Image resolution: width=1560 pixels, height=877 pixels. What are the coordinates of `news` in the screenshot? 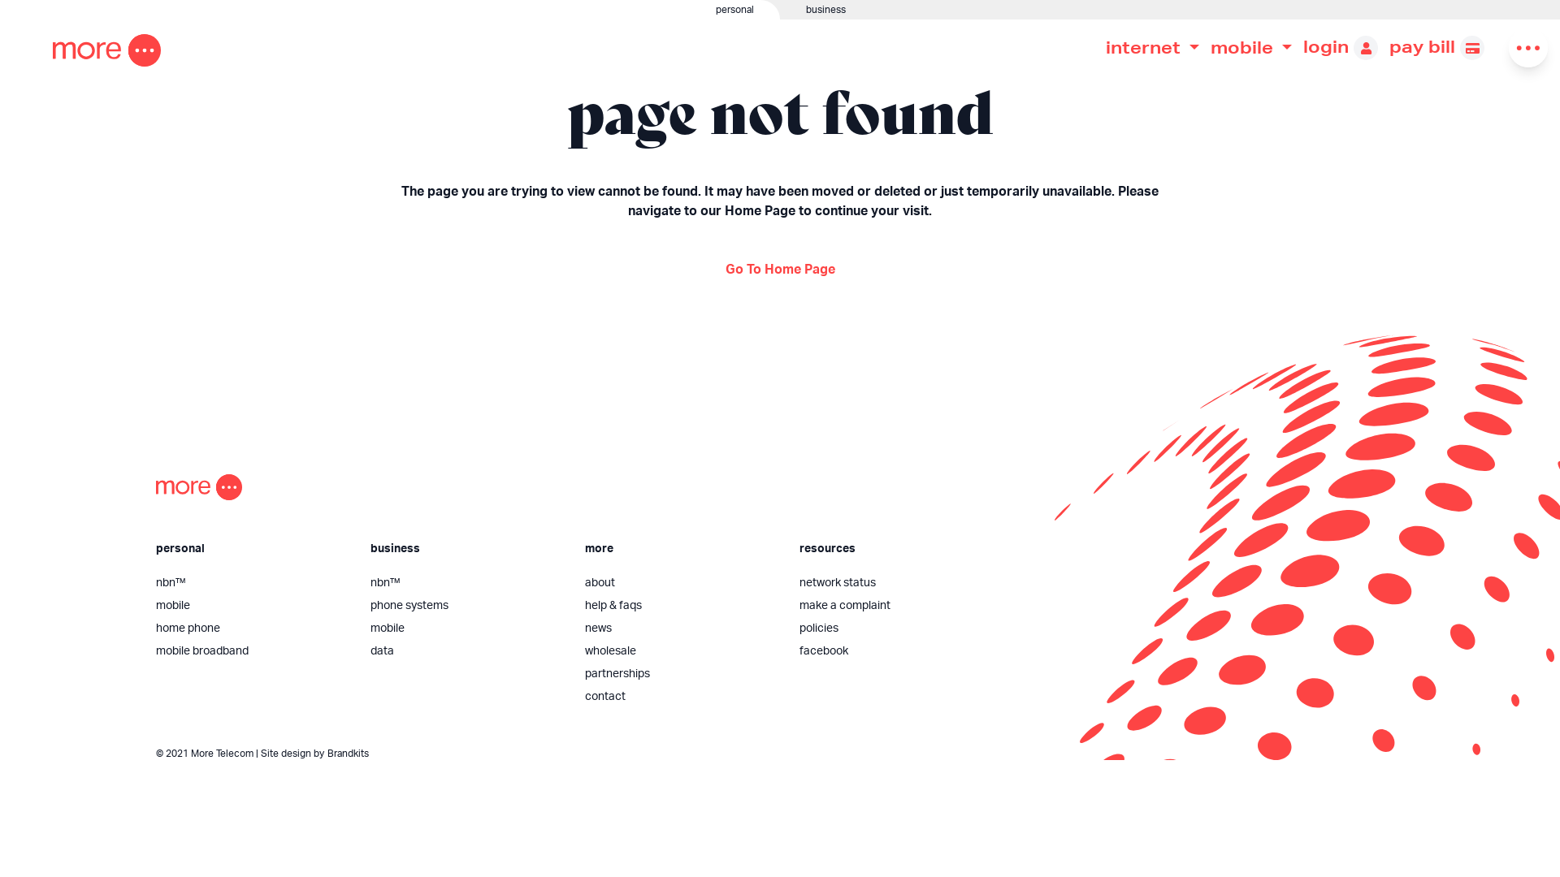 It's located at (679, 629).